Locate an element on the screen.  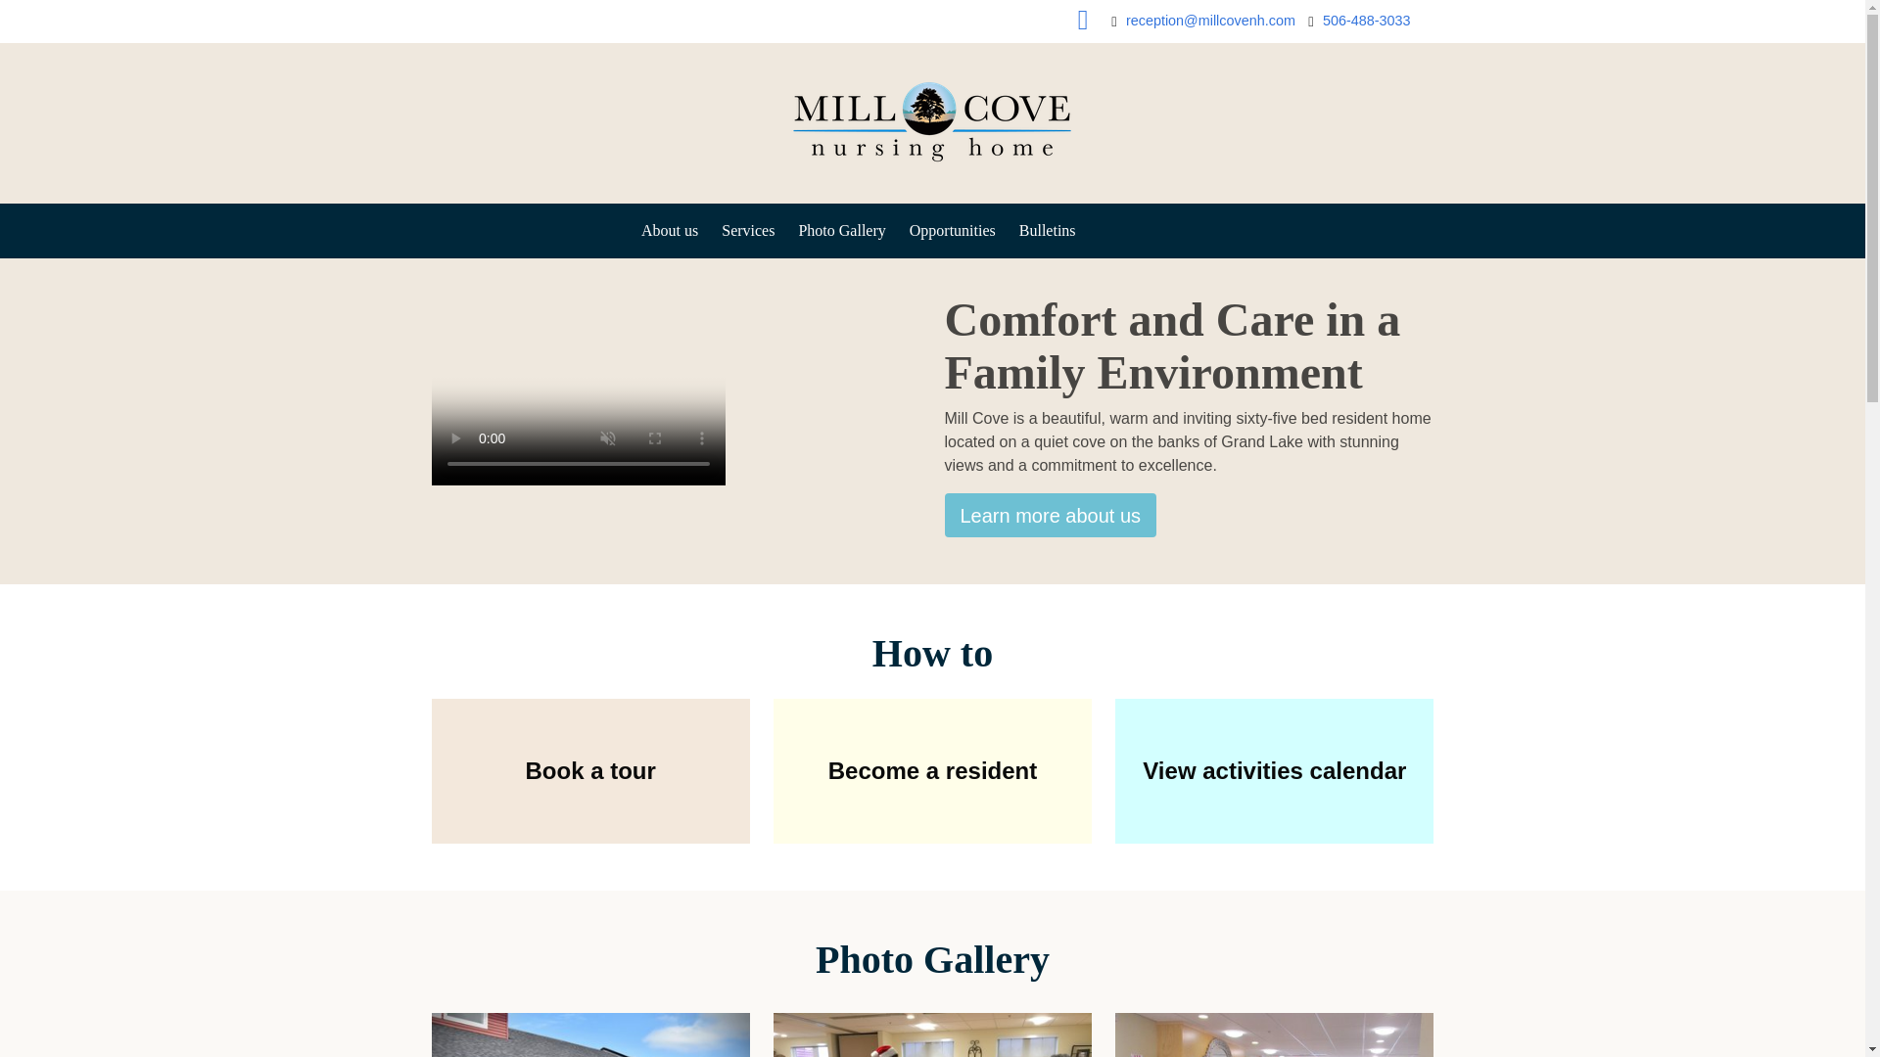
About us is located at coordinates (1050, 515).